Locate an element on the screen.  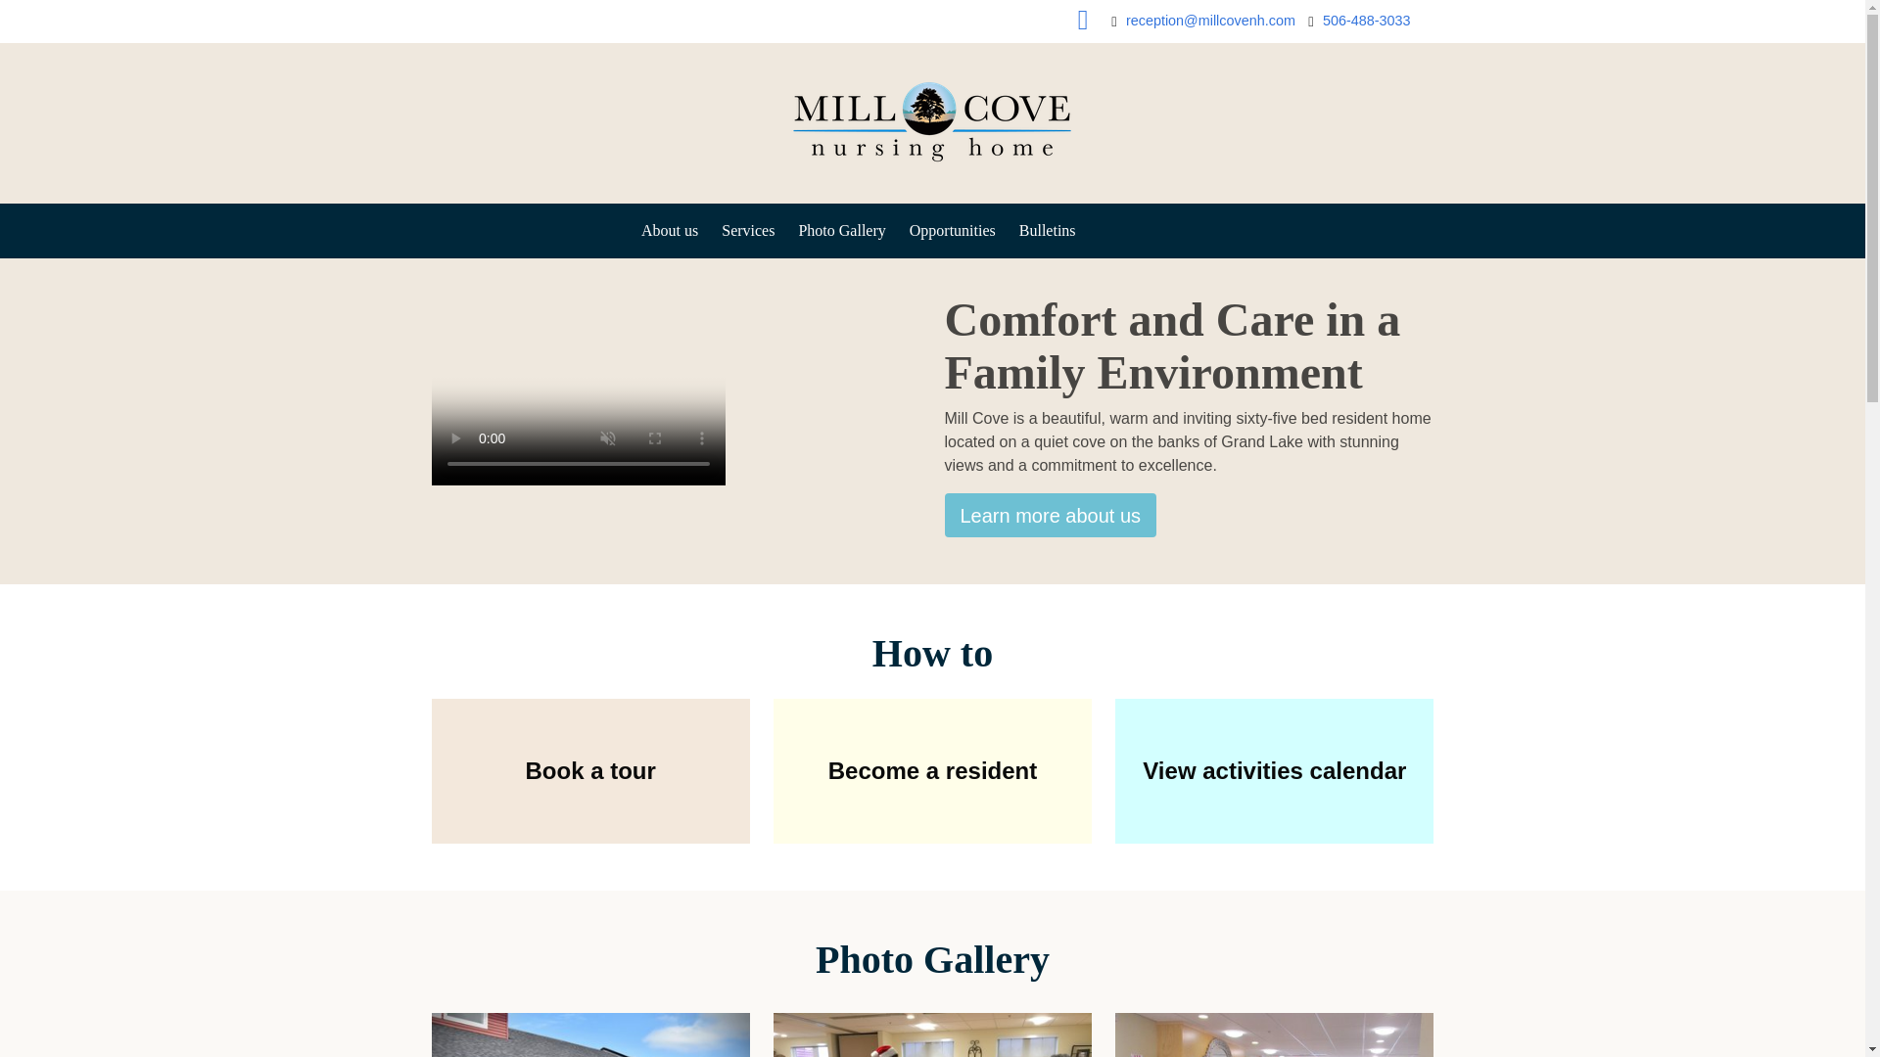
About us is located at coordinates (1050, 515).